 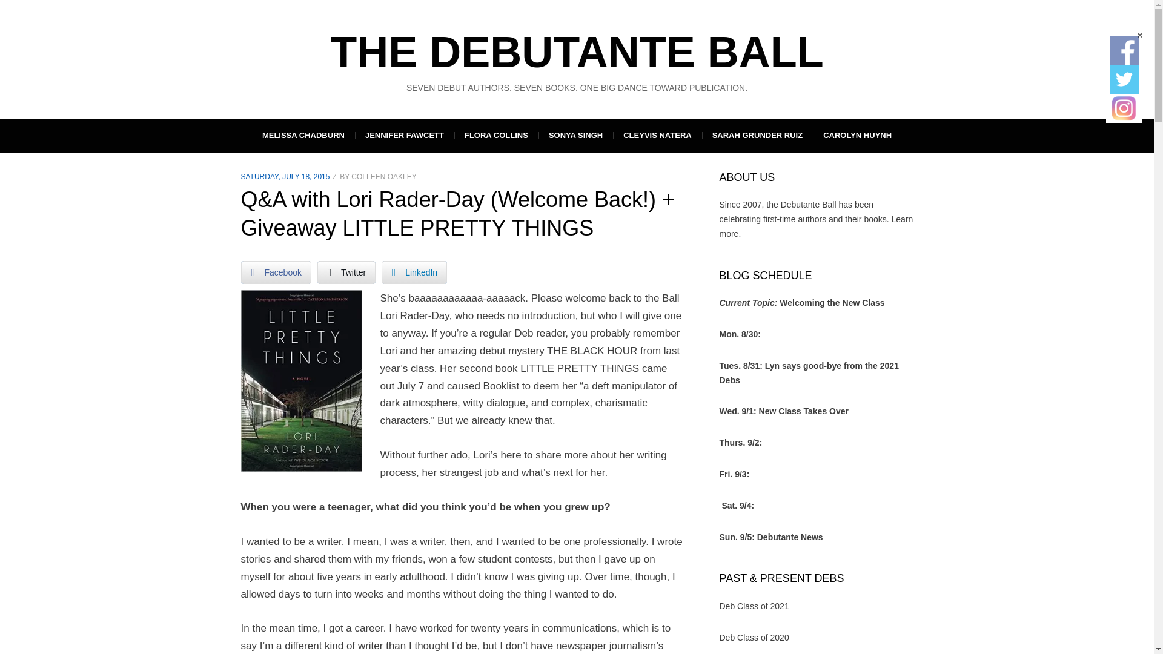 I want to click on THE DEBUTANTE BALL, so click(x=577, y=52).